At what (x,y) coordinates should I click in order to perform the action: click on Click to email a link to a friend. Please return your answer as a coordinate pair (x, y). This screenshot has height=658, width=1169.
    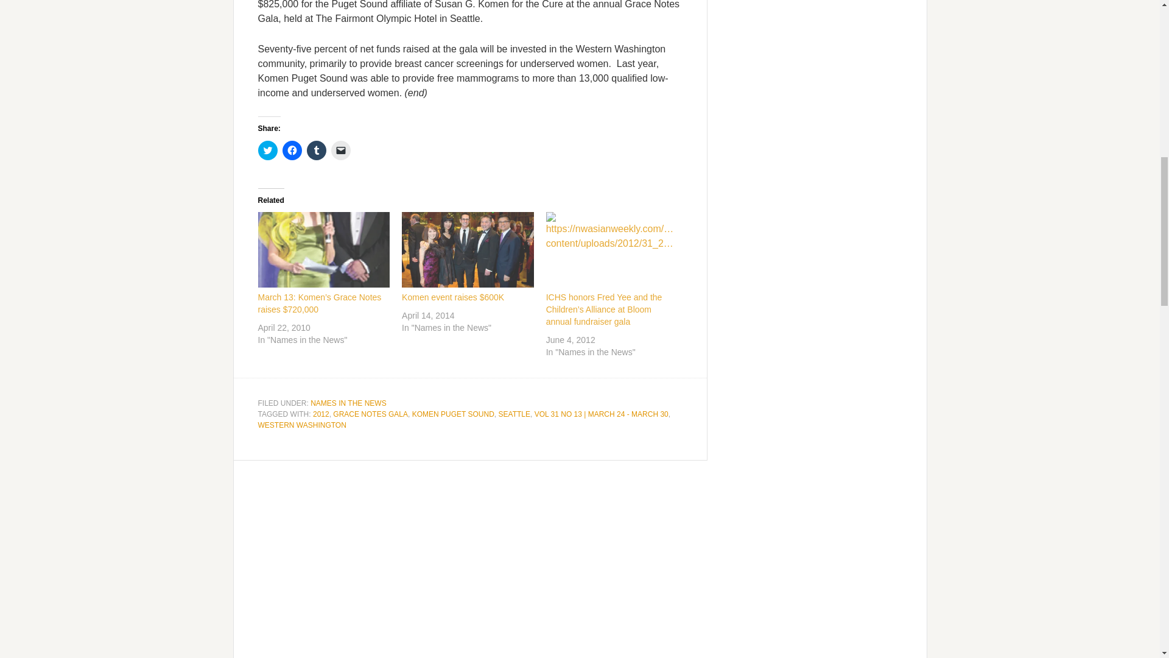
    Looking at the image, I should click on (341, 150).